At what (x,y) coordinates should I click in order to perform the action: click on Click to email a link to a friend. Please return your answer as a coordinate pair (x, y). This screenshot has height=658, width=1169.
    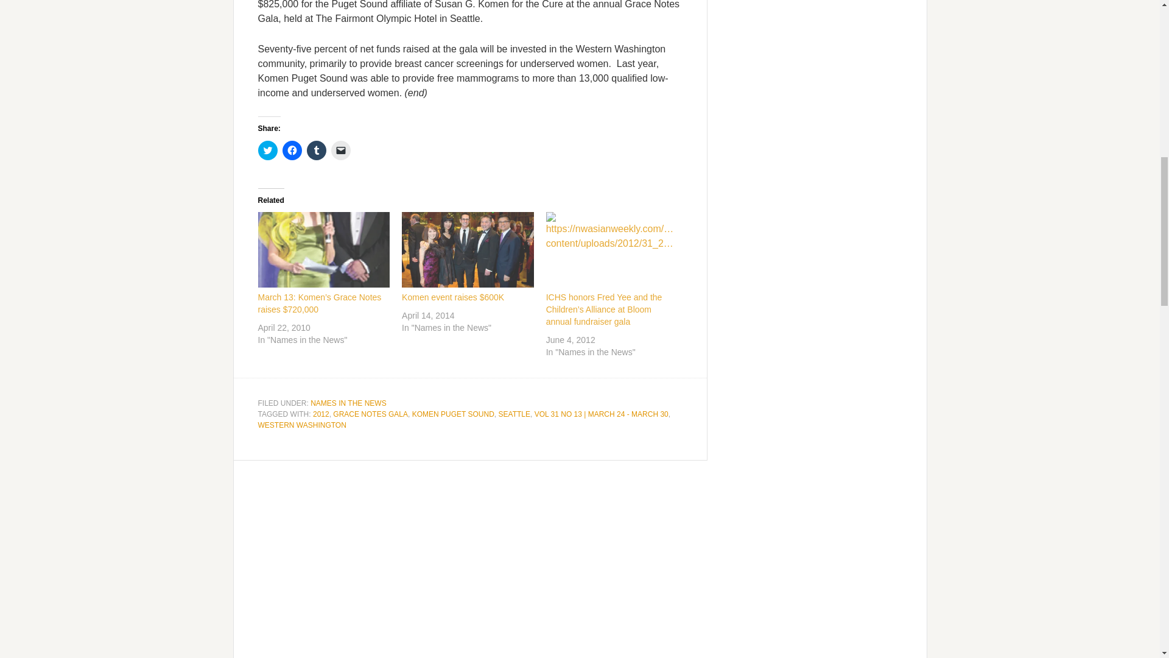
    Looking at the image, I should click on (341, 150).